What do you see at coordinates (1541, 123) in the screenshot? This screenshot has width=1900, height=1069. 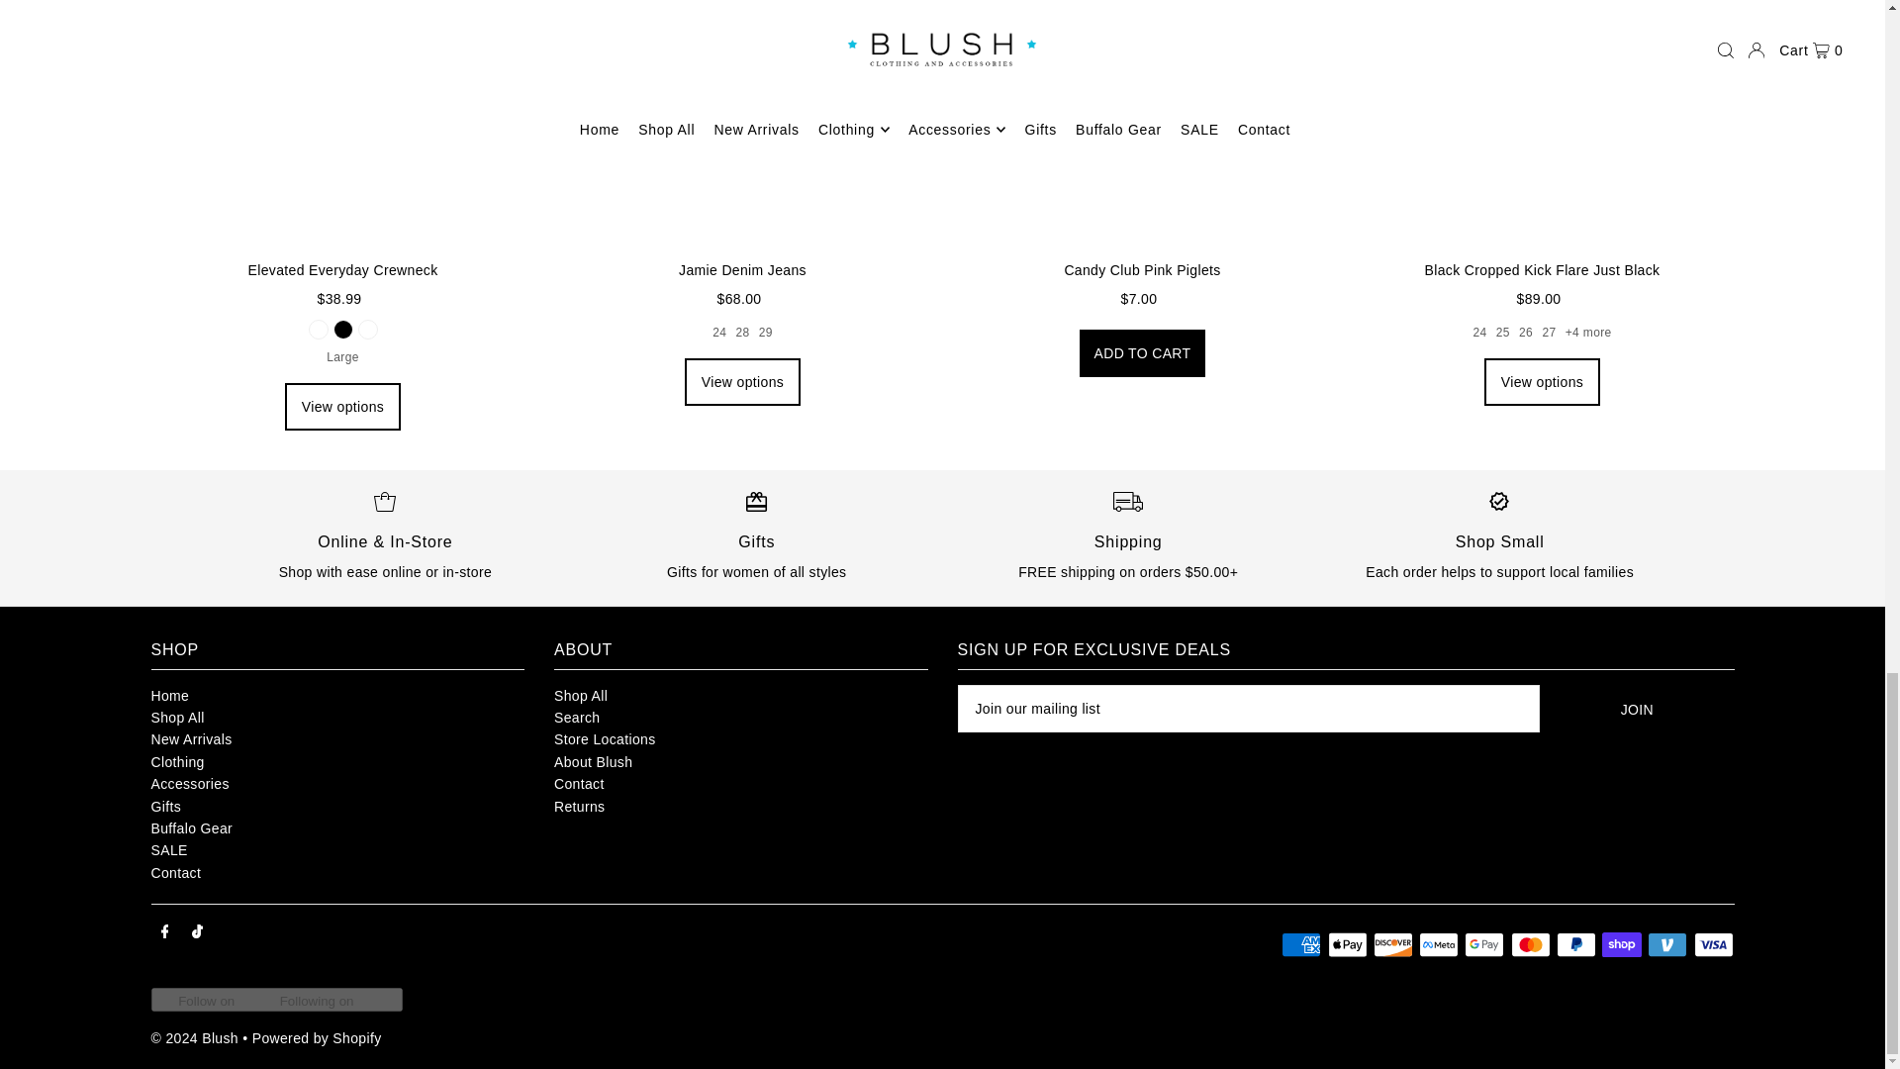 I see `Black Cropped Kick Flare Just Black` at bounding box center [1541, 123].